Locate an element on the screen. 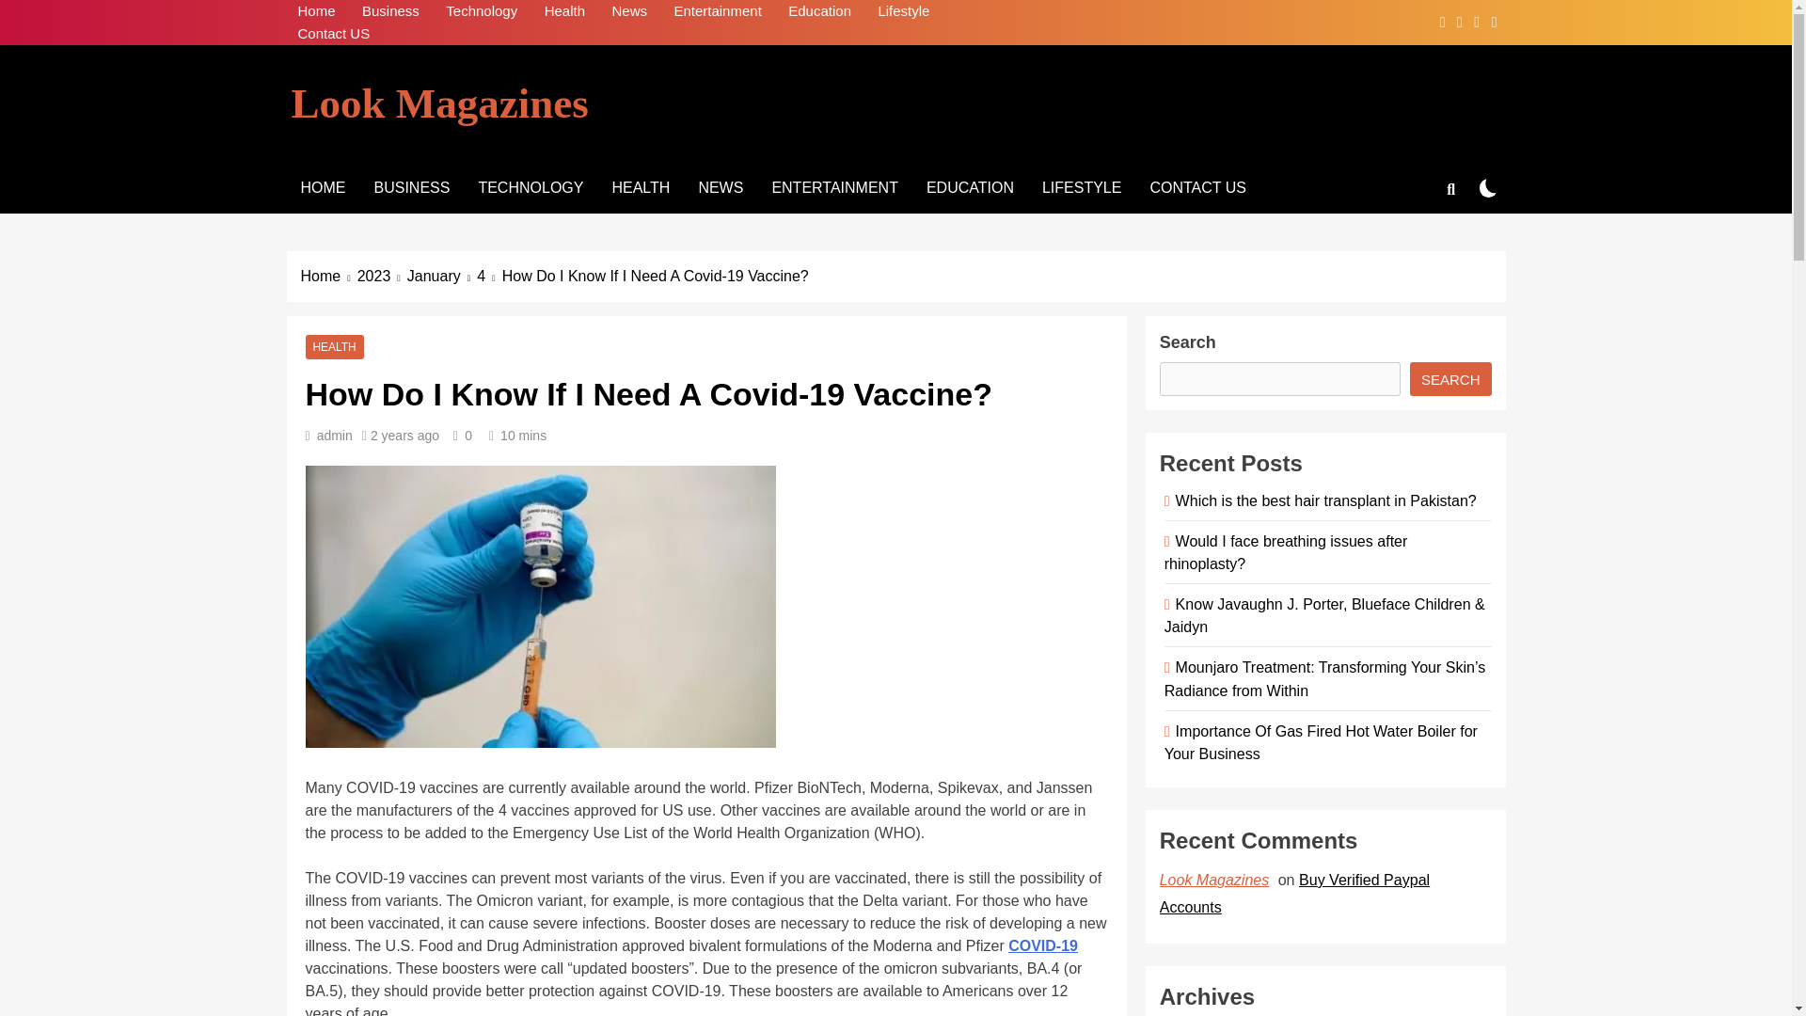 This screenshot has height=1016, width=1806. TECHNOLOGY is located at coordinates (531, 187).